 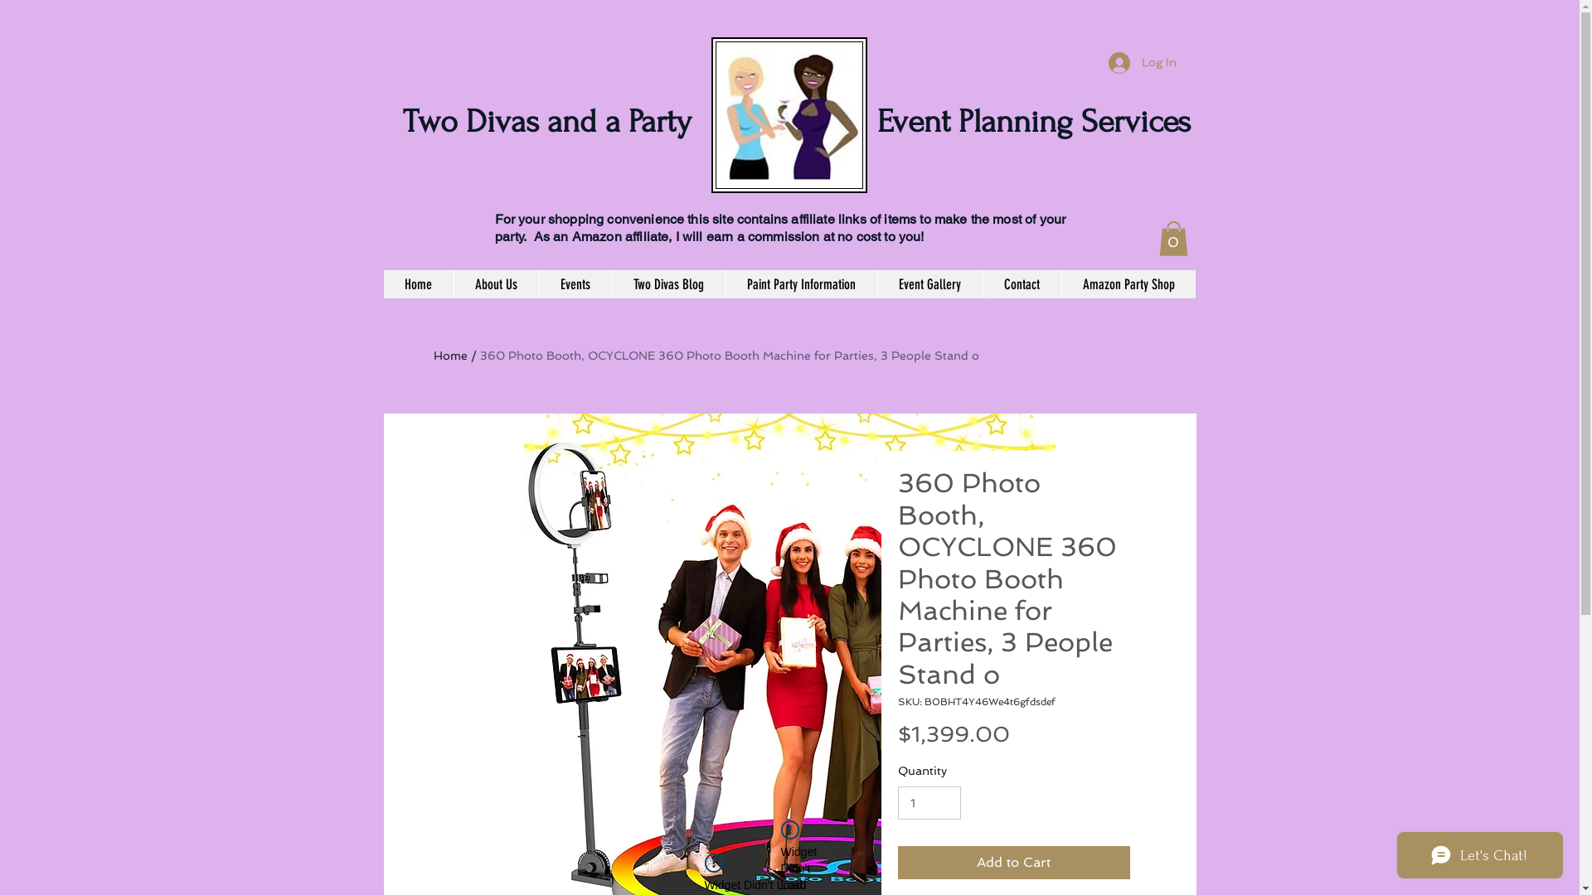 I want to click on Two Divas Blog, so click(x=668, y=284).